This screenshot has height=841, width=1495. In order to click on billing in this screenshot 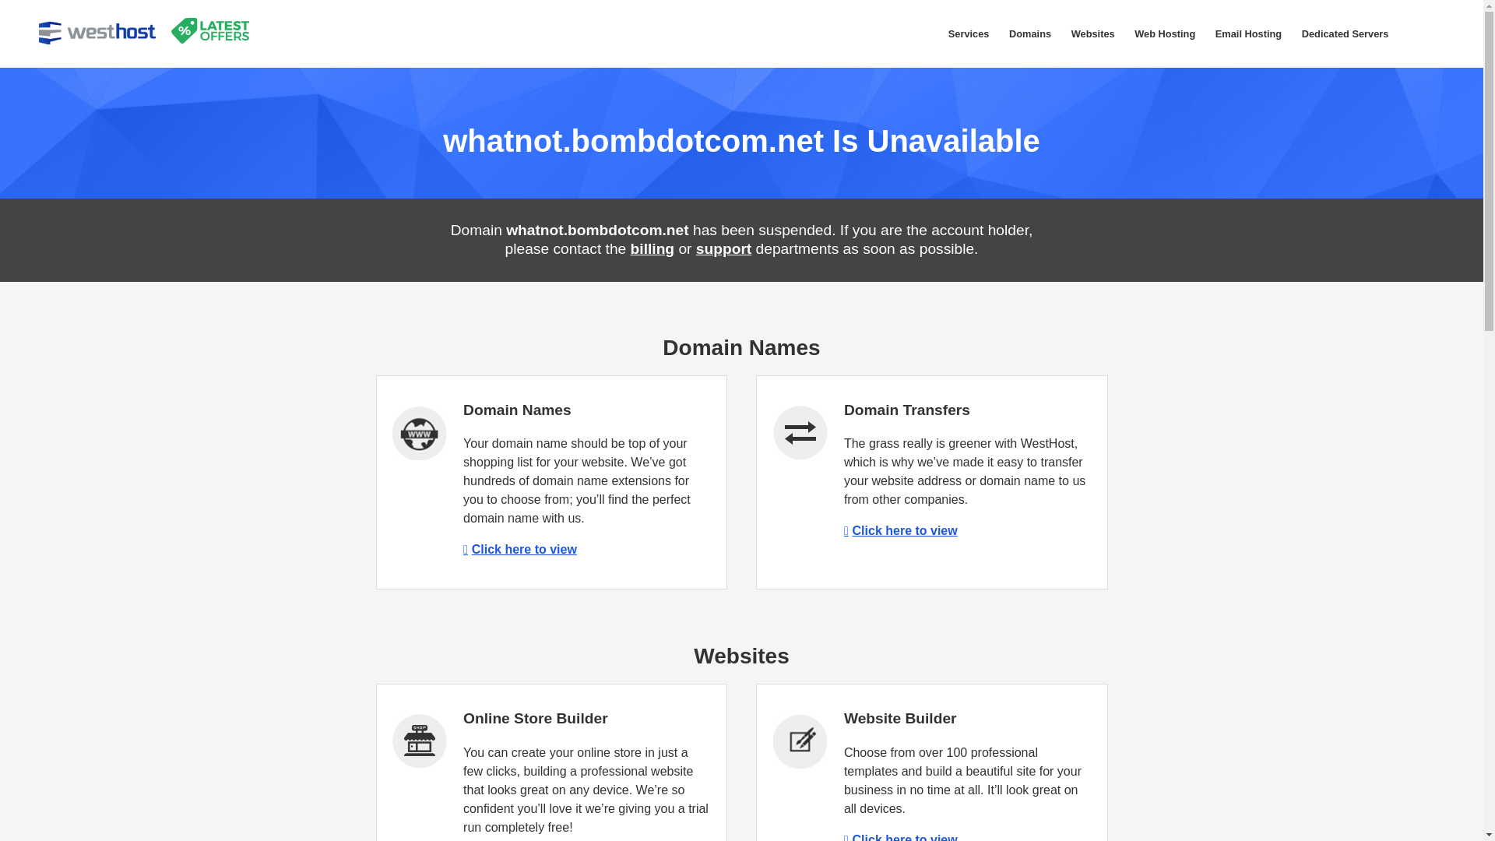, I will do `click(653, 248)`.